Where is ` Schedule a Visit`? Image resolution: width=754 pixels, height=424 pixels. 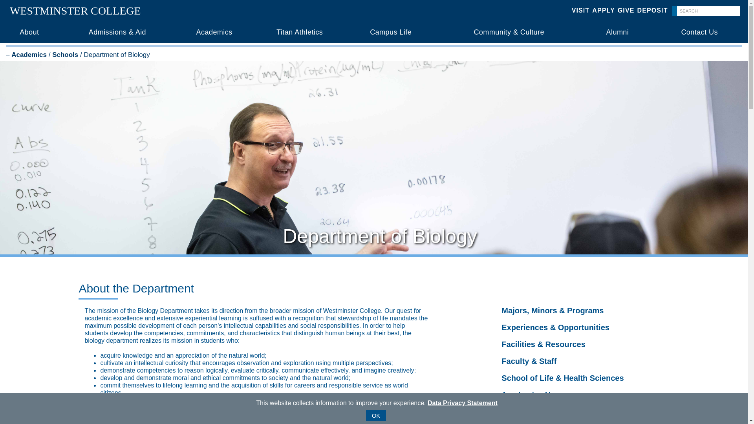
 Schedule a Visit is located at coordinates (530, 411).